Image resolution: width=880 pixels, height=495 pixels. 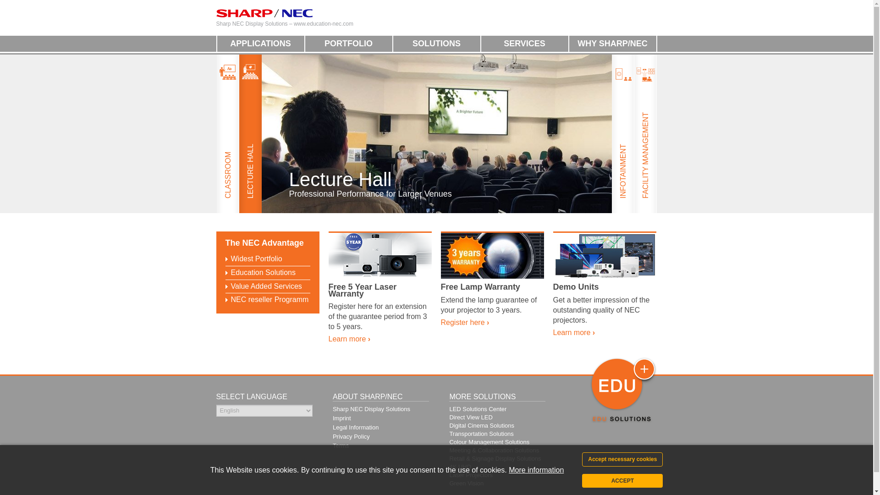 I want to click on Sharp NEC Display Solutions, so click(x=371, y=409).